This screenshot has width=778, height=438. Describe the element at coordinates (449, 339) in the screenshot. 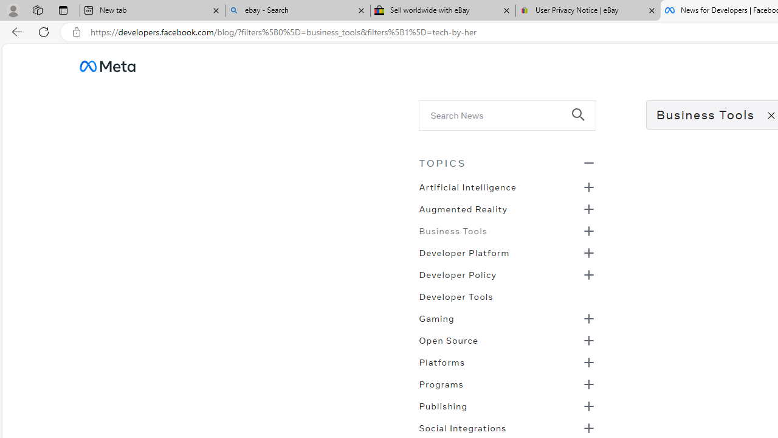

I see `Open Source` at that location.